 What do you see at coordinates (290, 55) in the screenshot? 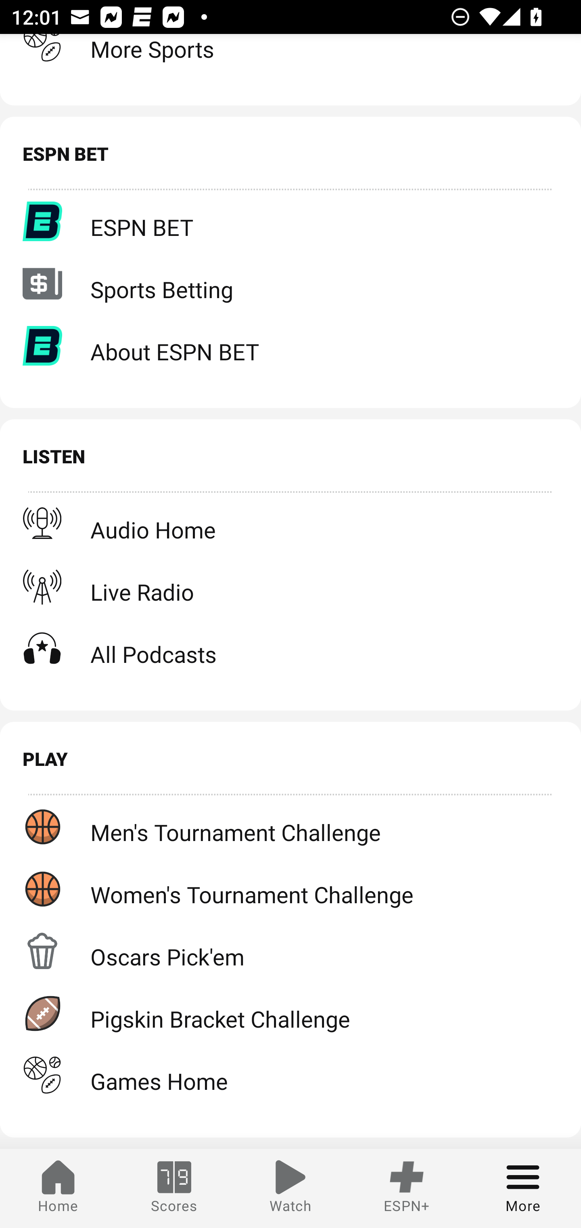
I see `More Sports A More Sports` at bounding box center [290, 55].